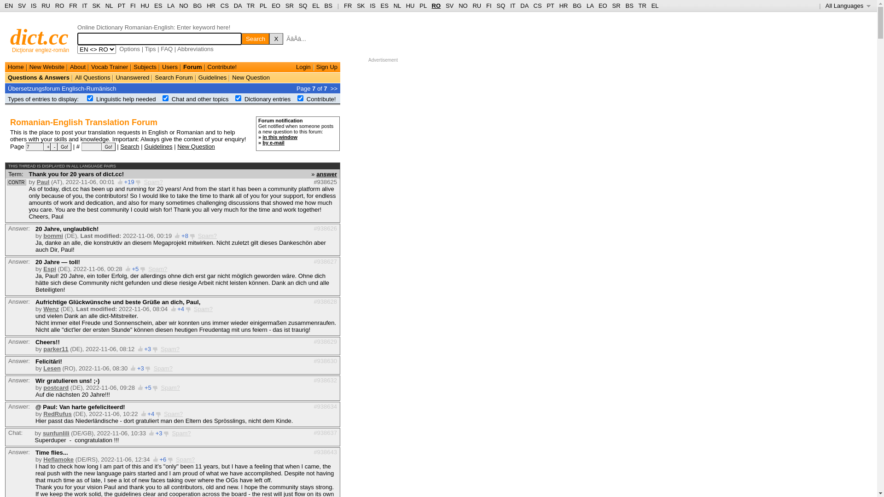 This screenshot has width=884, height=497. I want to click on EO, so click(276, 6).